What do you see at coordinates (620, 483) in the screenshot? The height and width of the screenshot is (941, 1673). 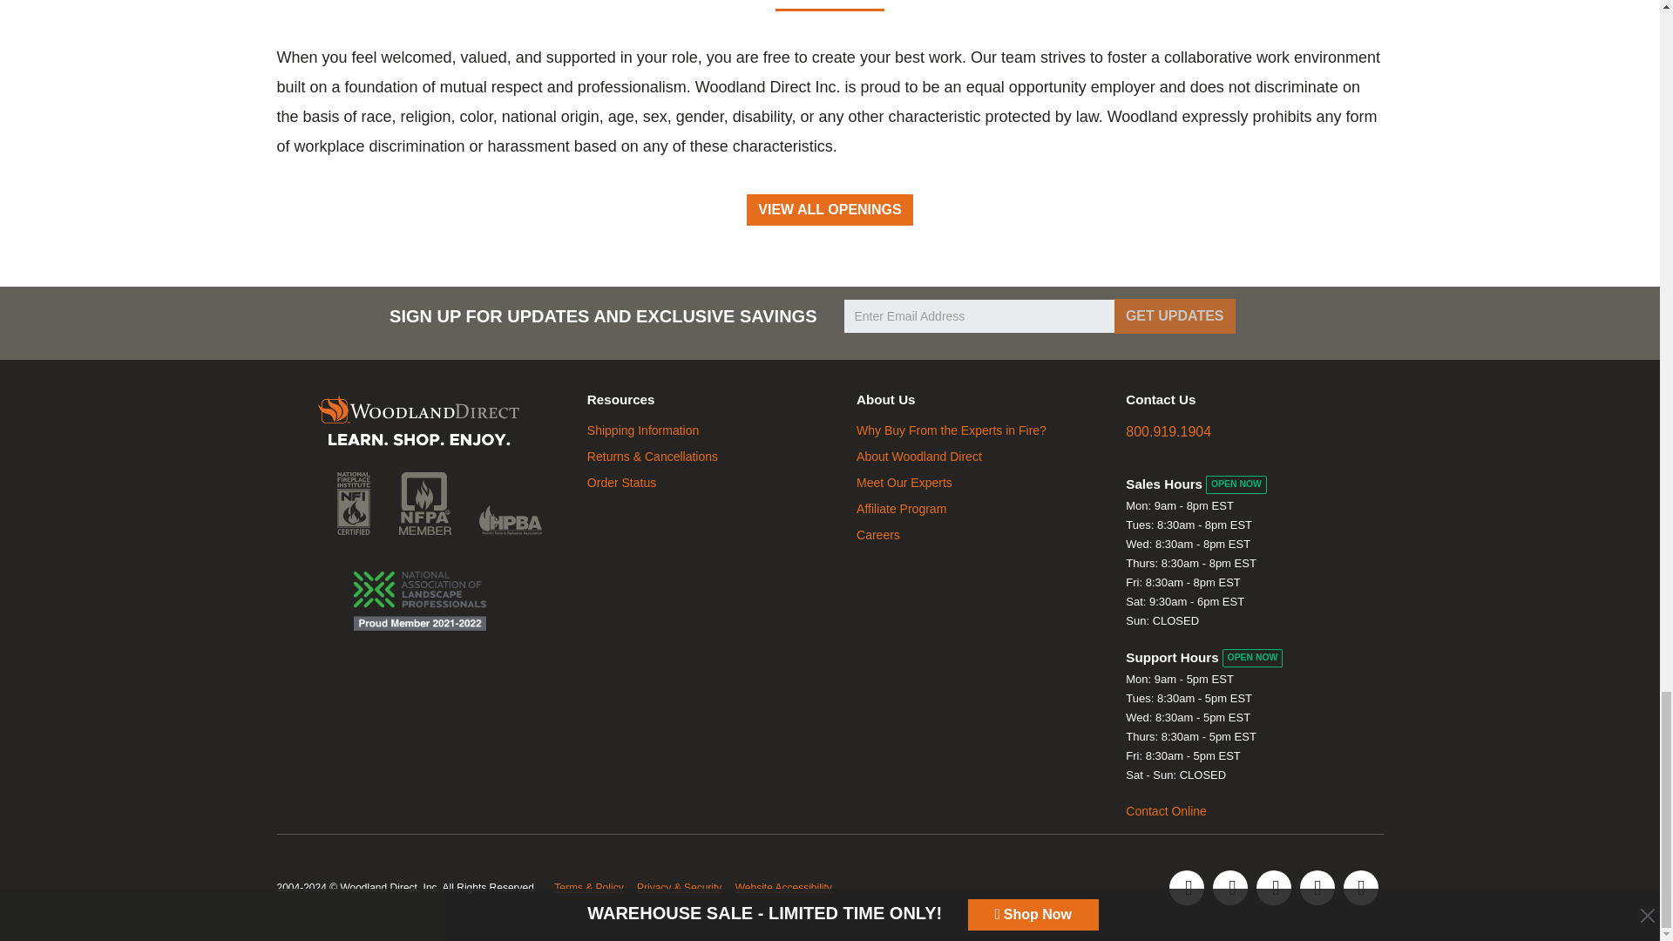 I see `Go to Order Status` at bounding box center [620, 483].